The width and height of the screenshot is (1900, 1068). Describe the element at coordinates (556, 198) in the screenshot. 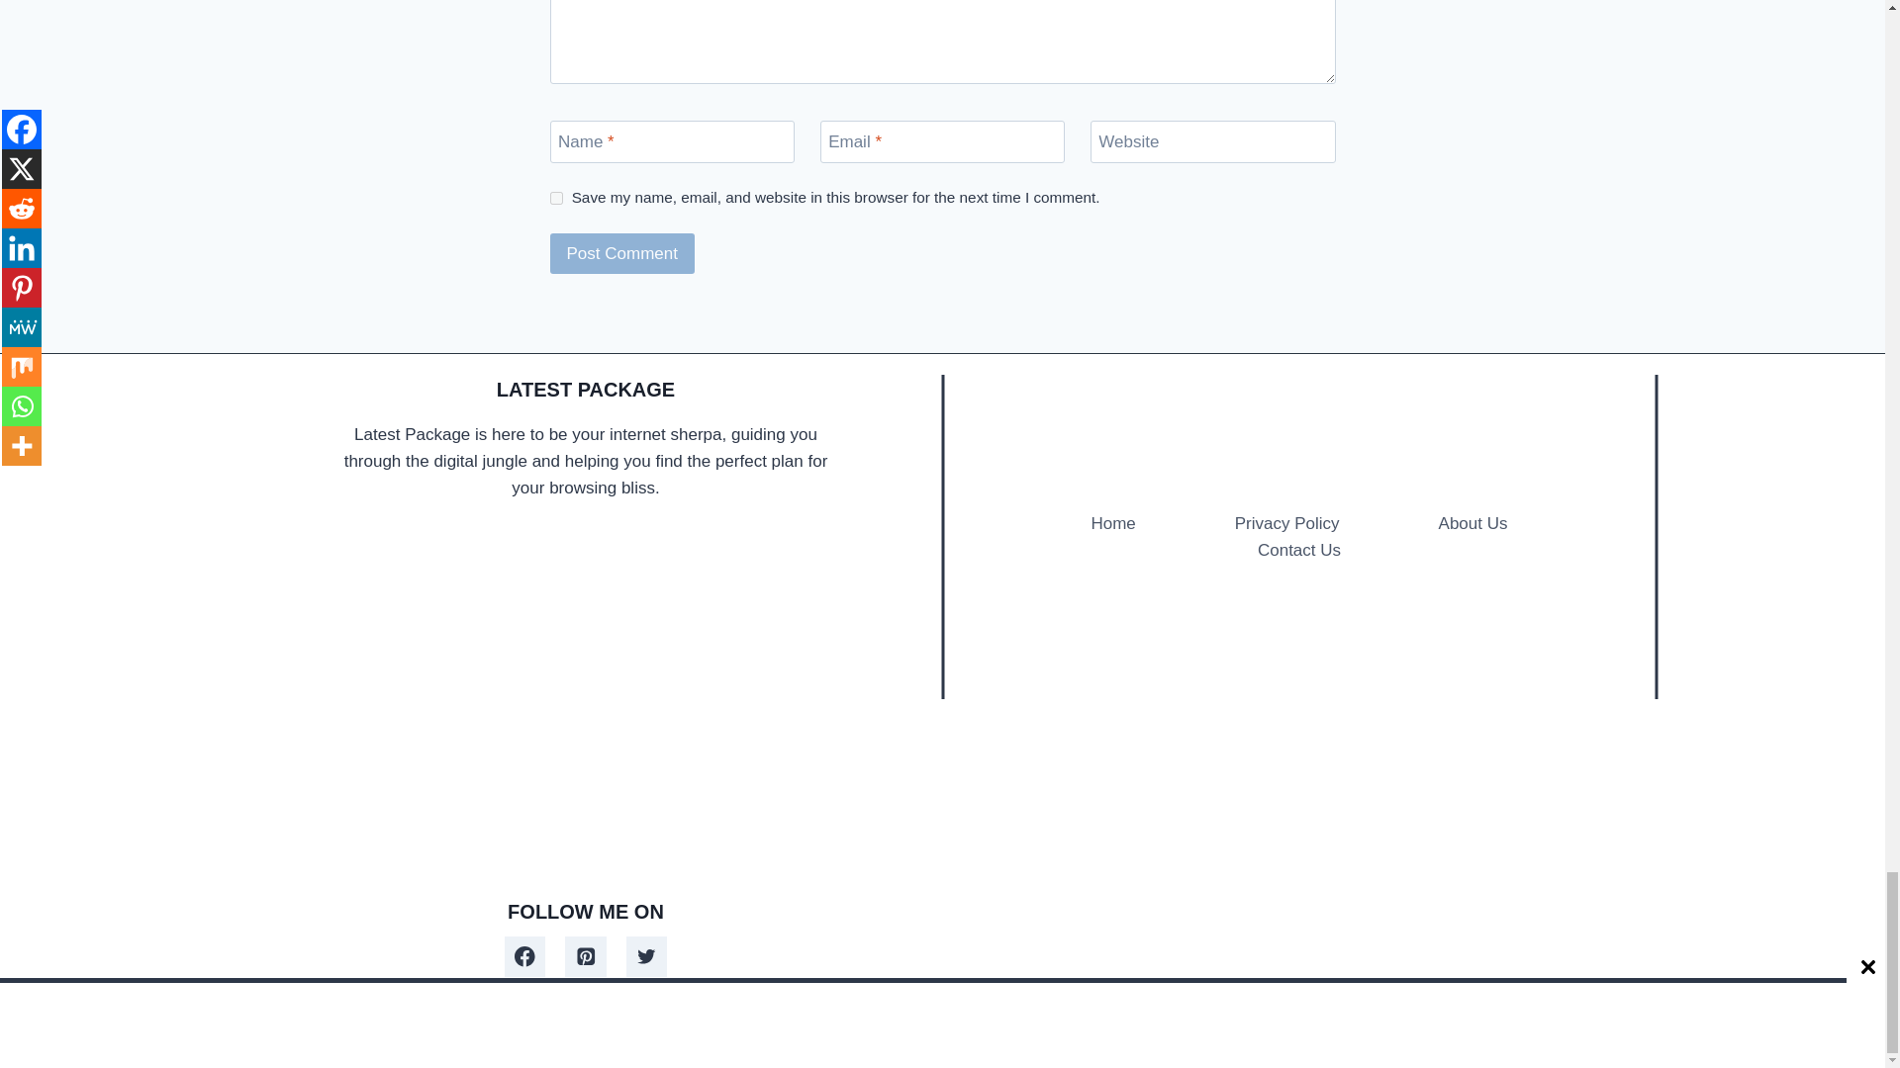

I see `yes` at that location.